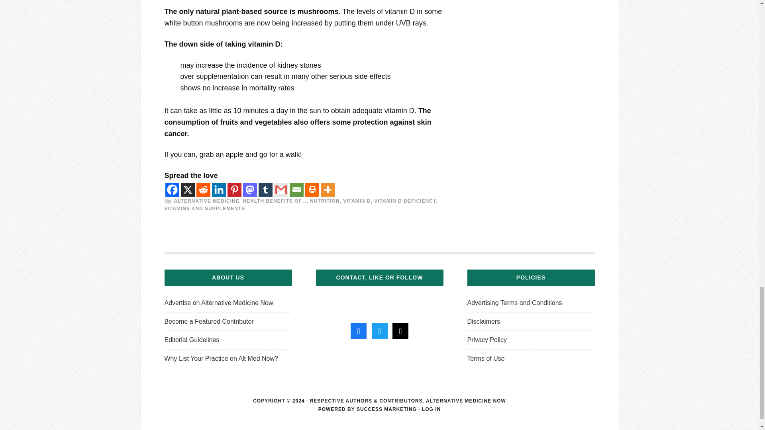 This screenshot has width=765, height=430. I want to click on Linkedin, so click(218, 190).